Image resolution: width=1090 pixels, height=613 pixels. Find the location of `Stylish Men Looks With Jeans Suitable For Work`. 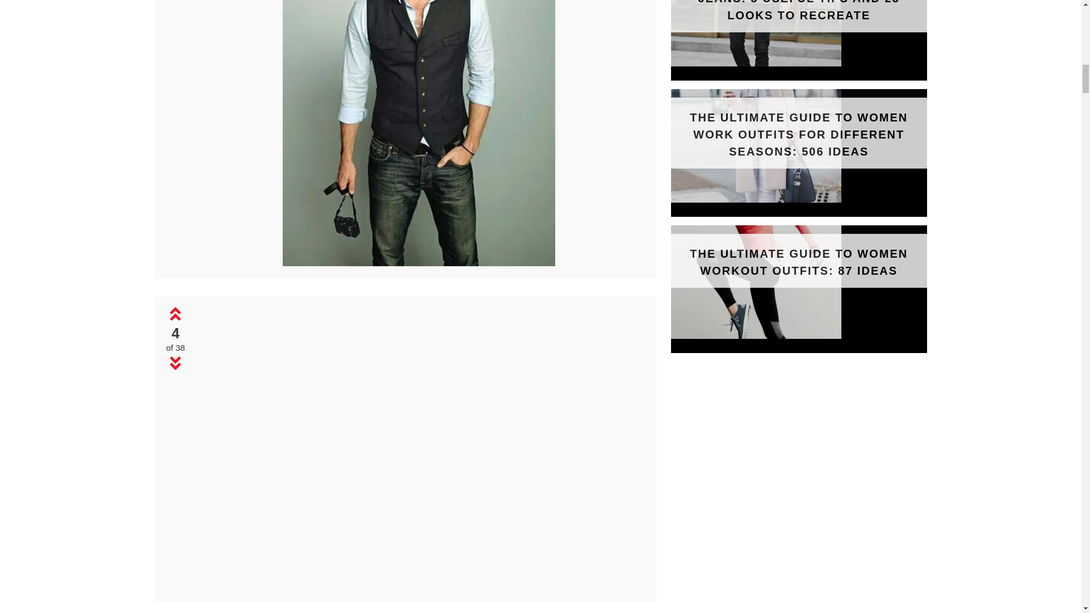

Stylish Men Looks With Jeans Suitable For Work is located at coordinates (418, 262).